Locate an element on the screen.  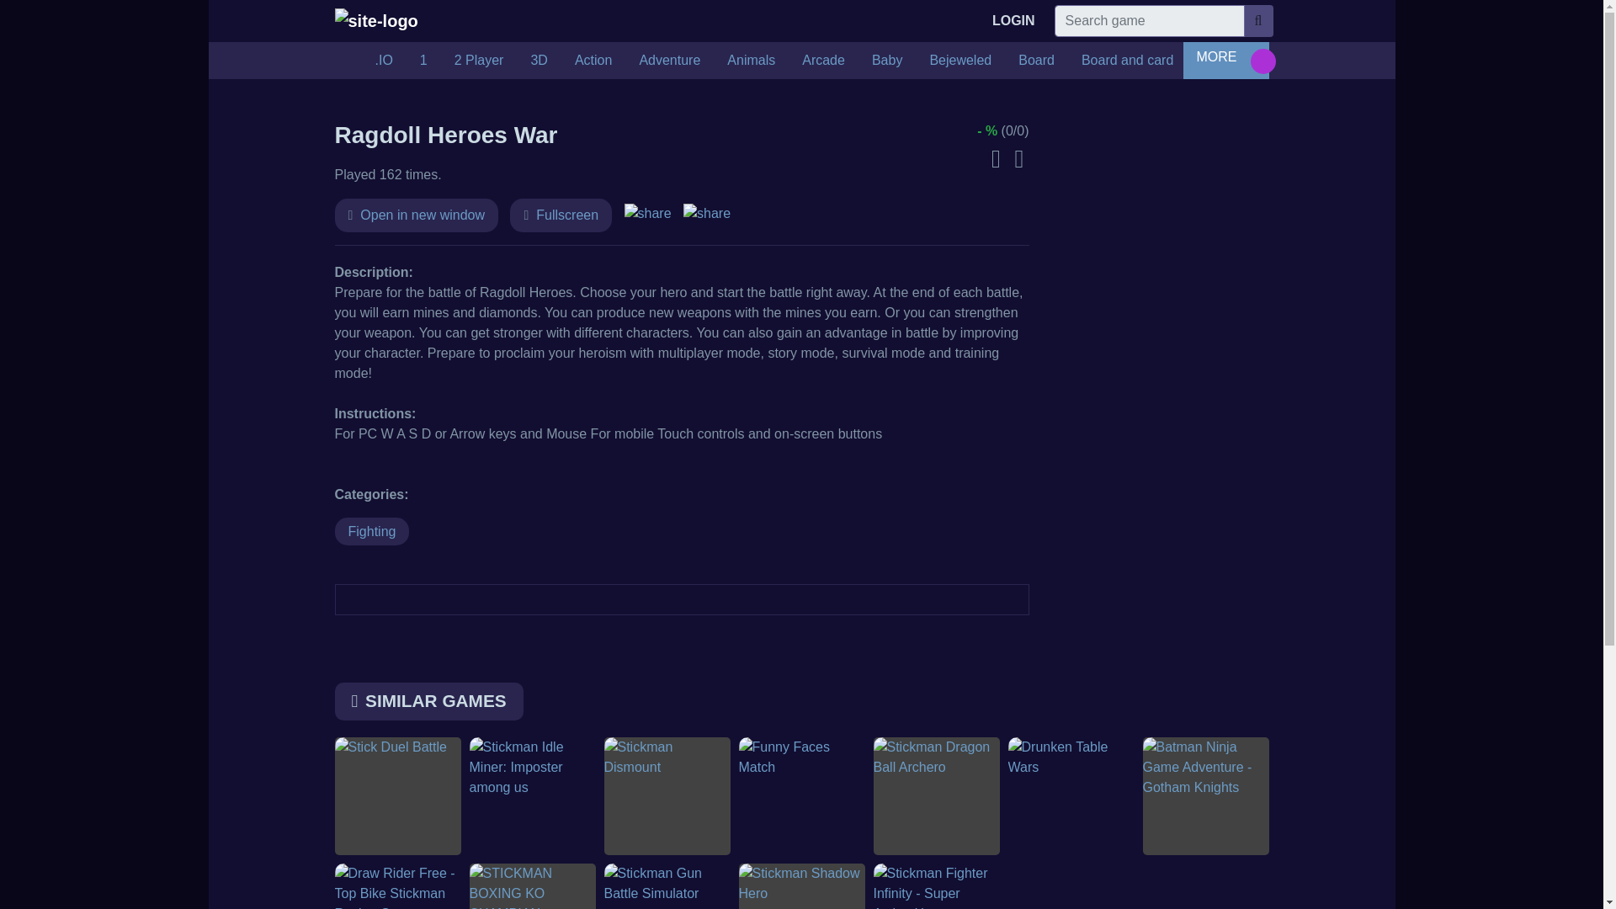
Action is located at coordinates (593, 60).